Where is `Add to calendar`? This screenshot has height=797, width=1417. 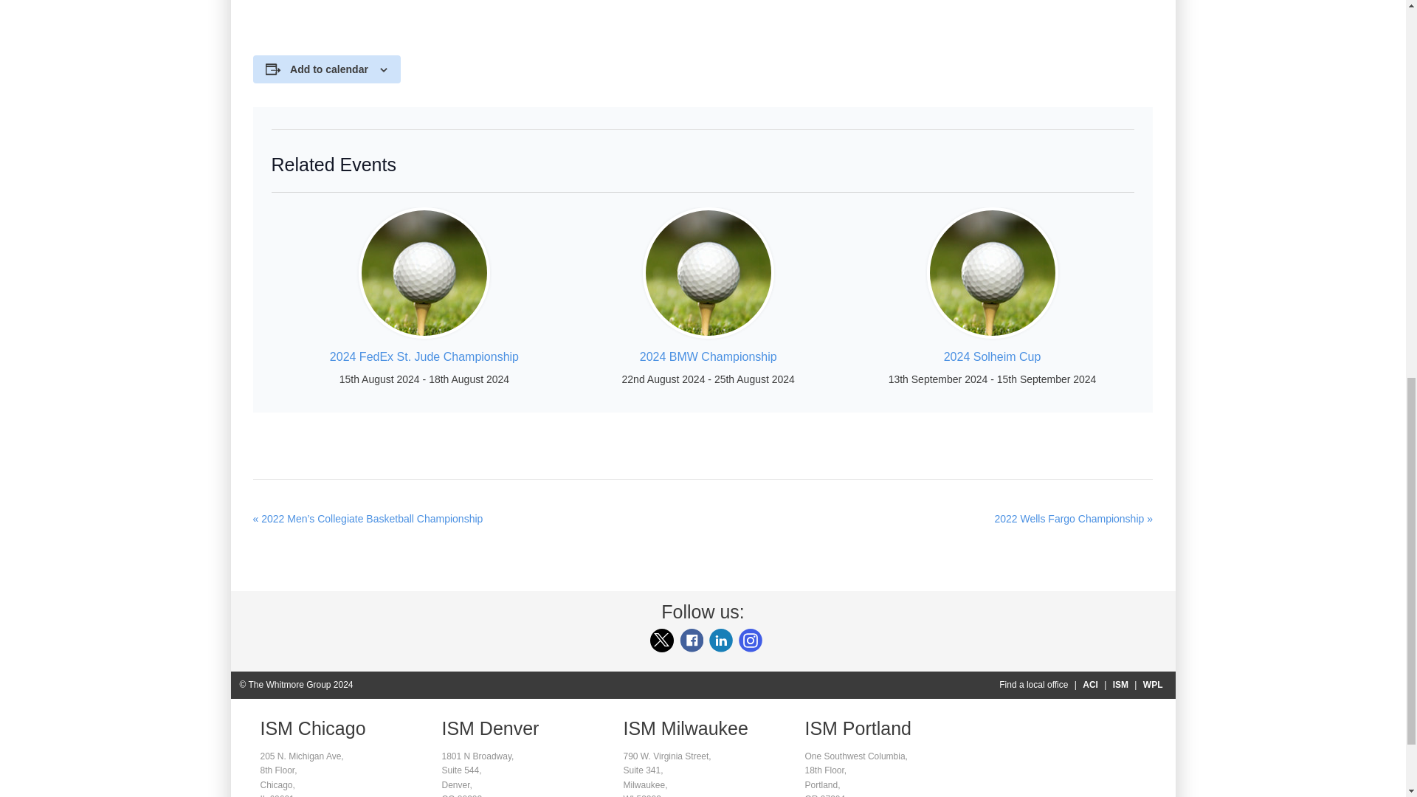 Add to calendar is located at coordinates (329, 69).